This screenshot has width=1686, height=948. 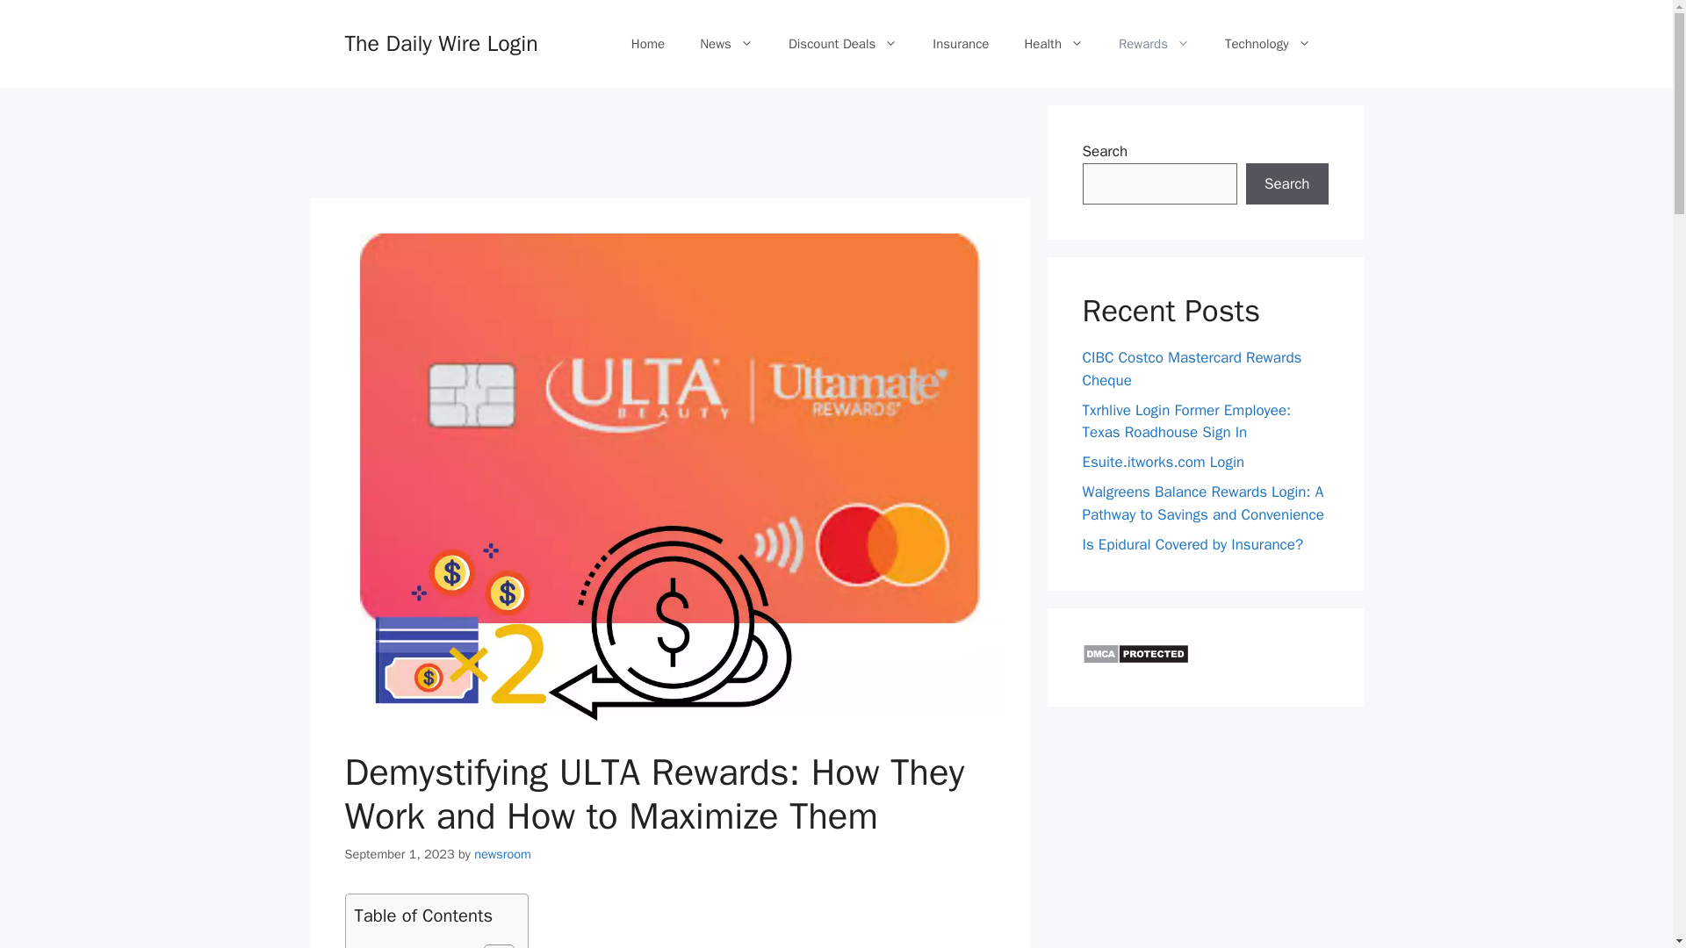 What do you see at coordinates (843, 44) in the screenshot?
I see `Discount Deals` at bounding box center [843, 44].